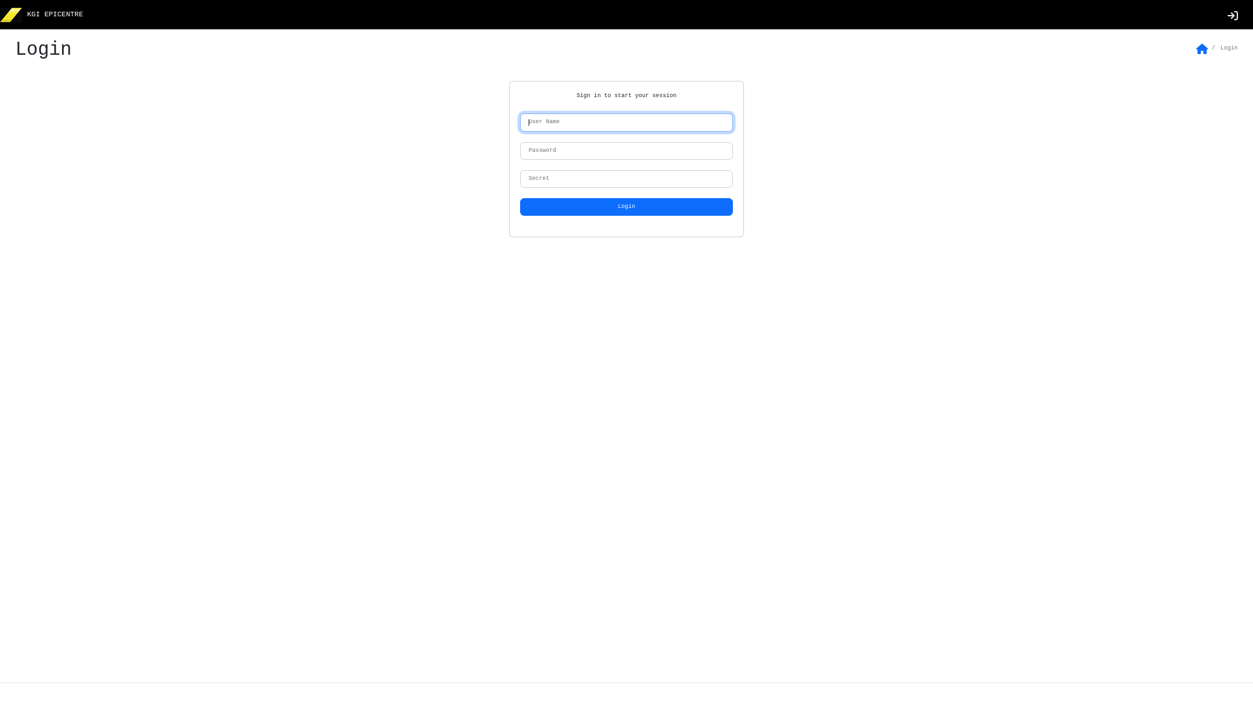 The image size is (1253, 704). What do you see at coordinates (626, 207) in the screenshot?
I see `Login` at bounding box center [626, 207].